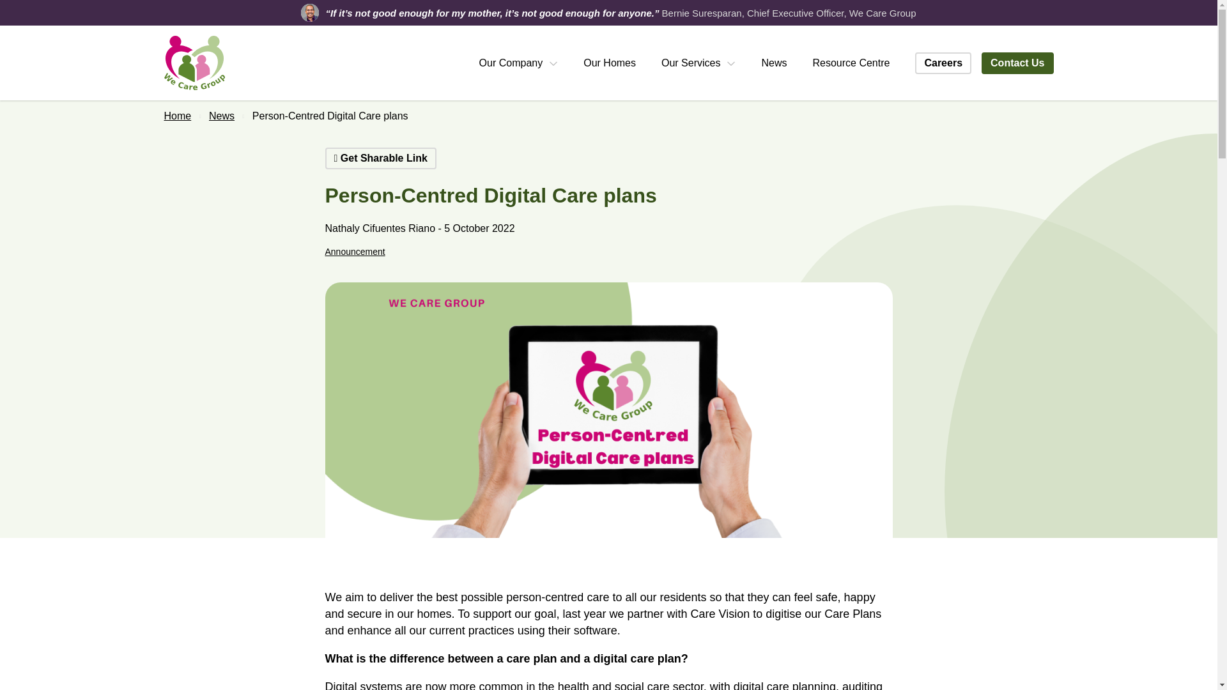 The height and width of the screenshot is (690, 1227). Describe the element at coordinates (221, 116) in the screenshot. I see `News` at that location.